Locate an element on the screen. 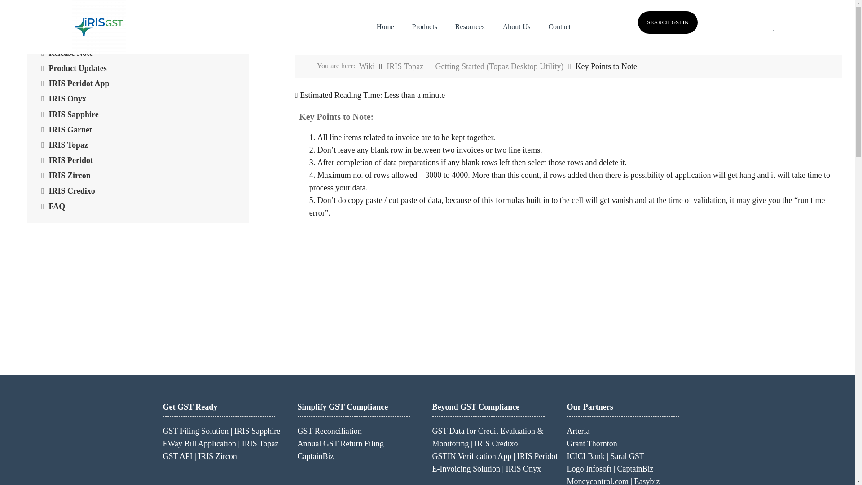  About Us is located at coordinates (516, 27).